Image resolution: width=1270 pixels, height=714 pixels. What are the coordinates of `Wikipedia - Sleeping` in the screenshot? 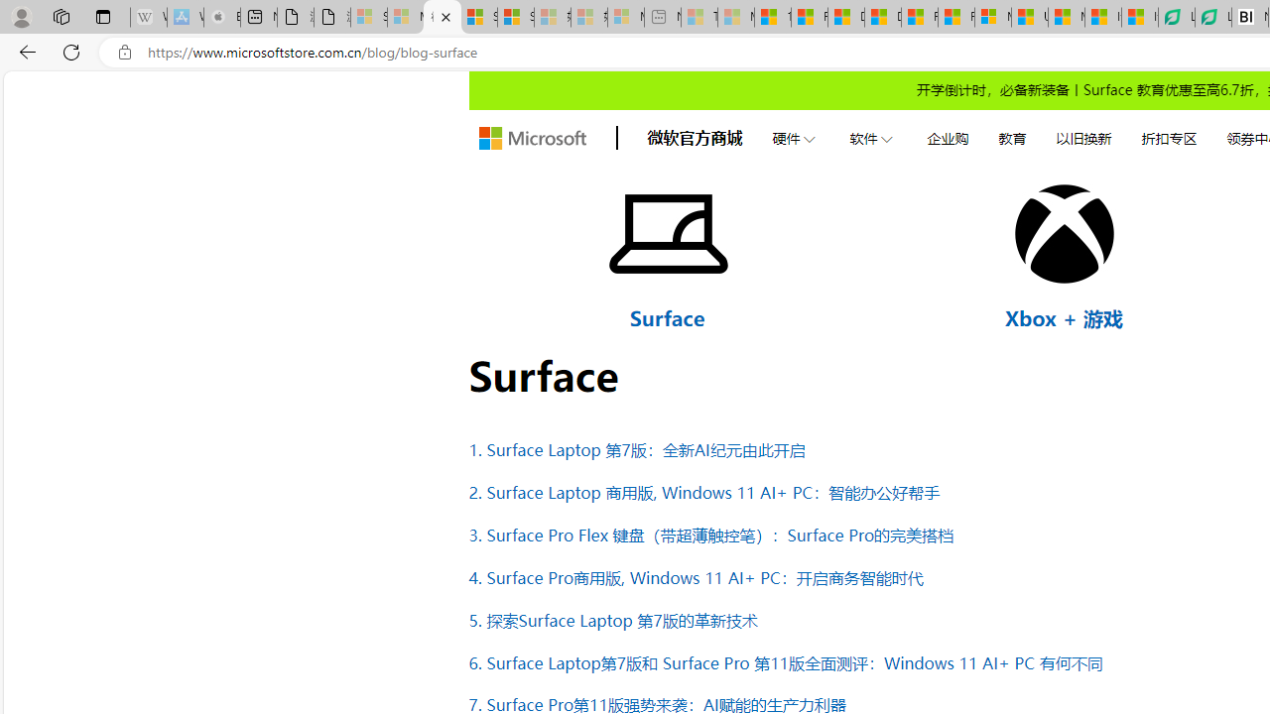 It's located at (148, 18).